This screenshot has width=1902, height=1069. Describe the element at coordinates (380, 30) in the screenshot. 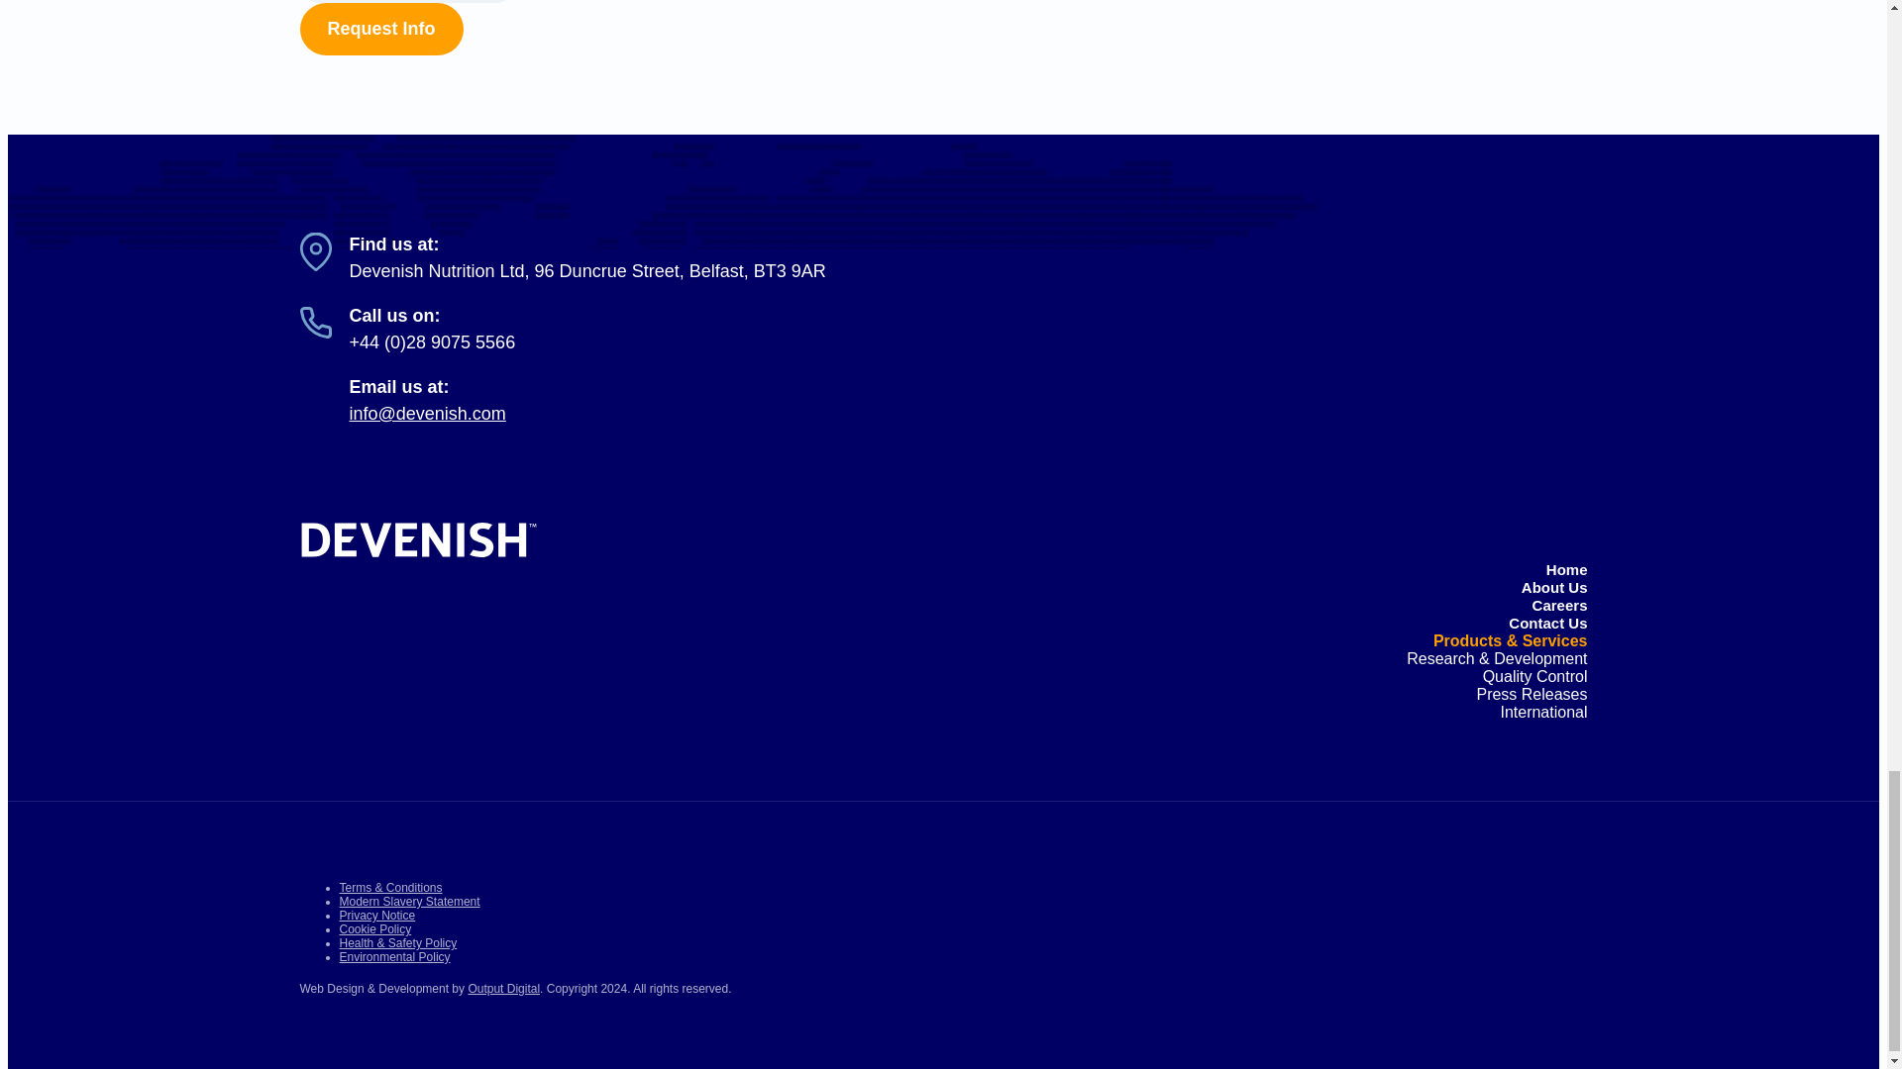

I see `Request Info` at that location.